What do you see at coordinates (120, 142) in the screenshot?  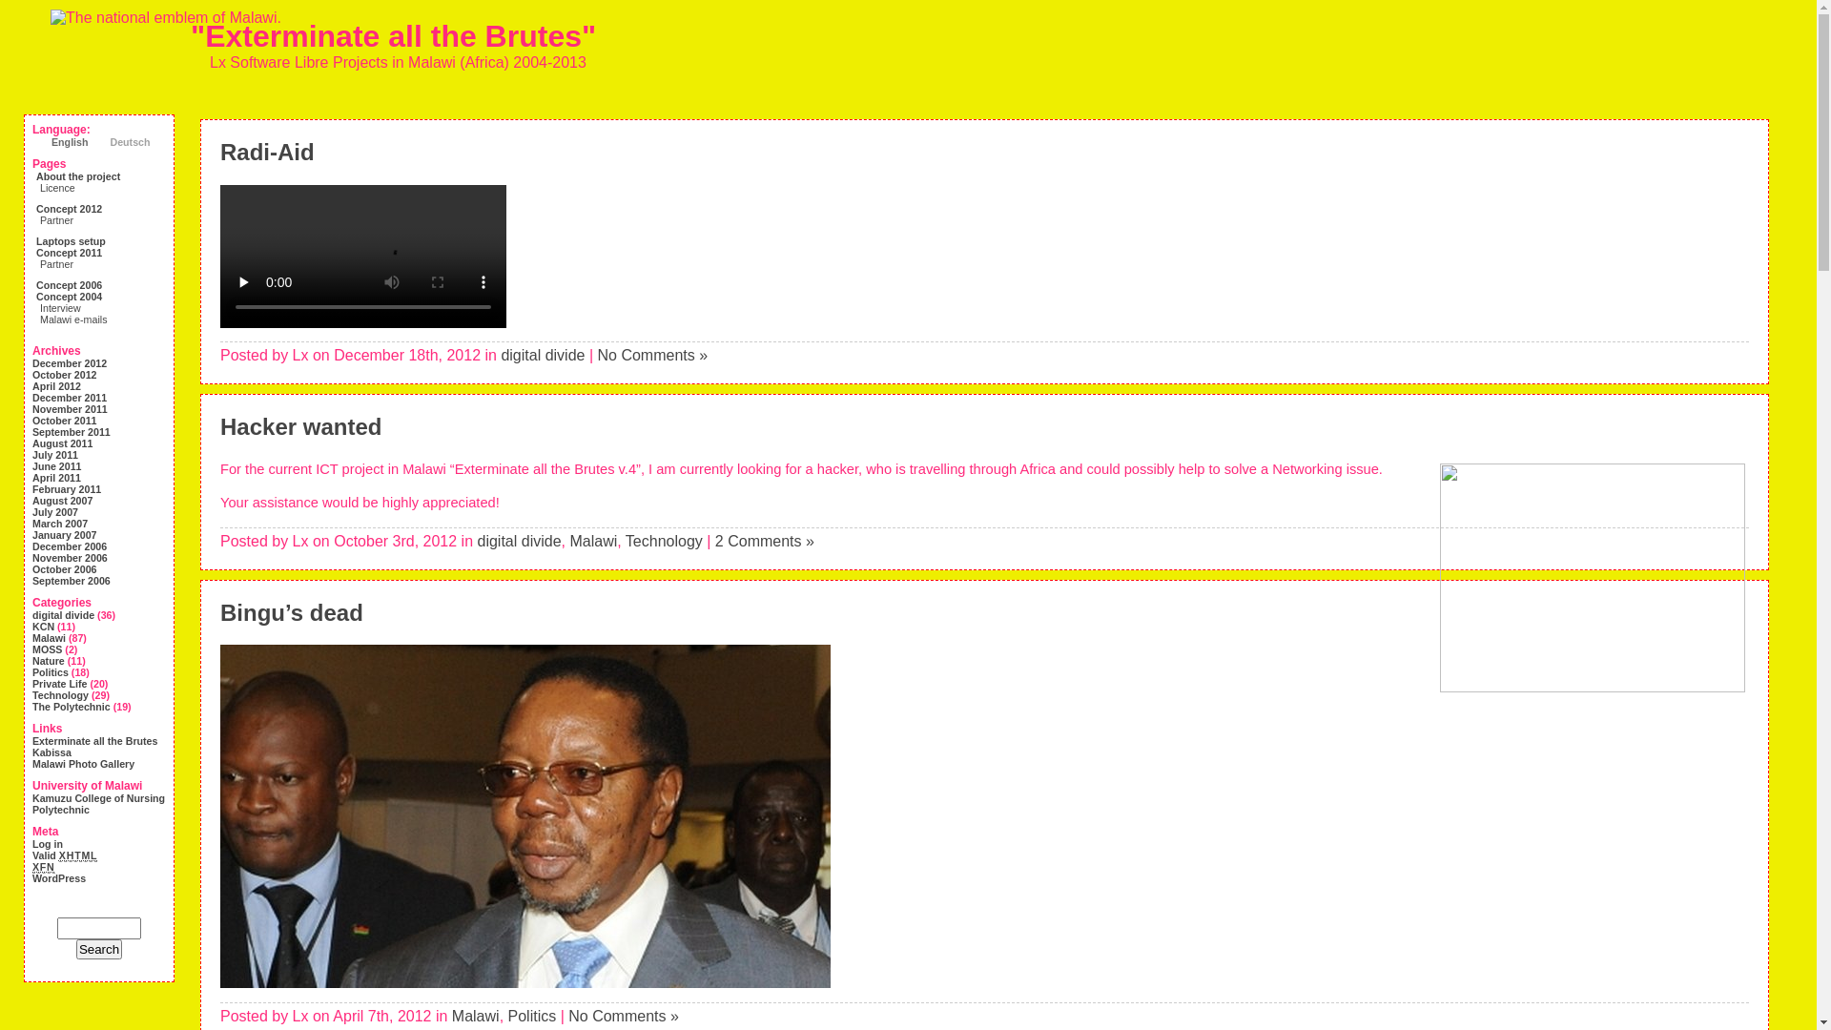 I see `Deutsch` at bounding box center [120, 142].